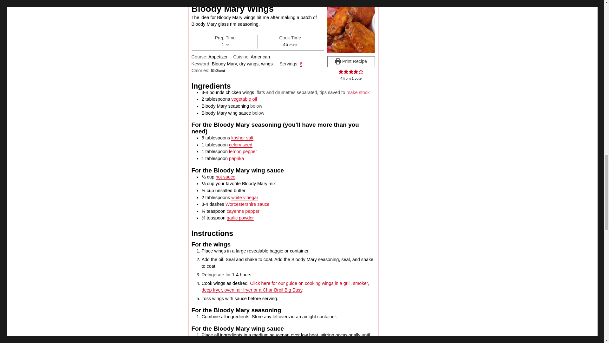 The width and height of the screenshot is (609, 343). What do you see at coordinates (240, 218) in the screenshot?
I see `garlic powder` at bounding box center [240, 218].